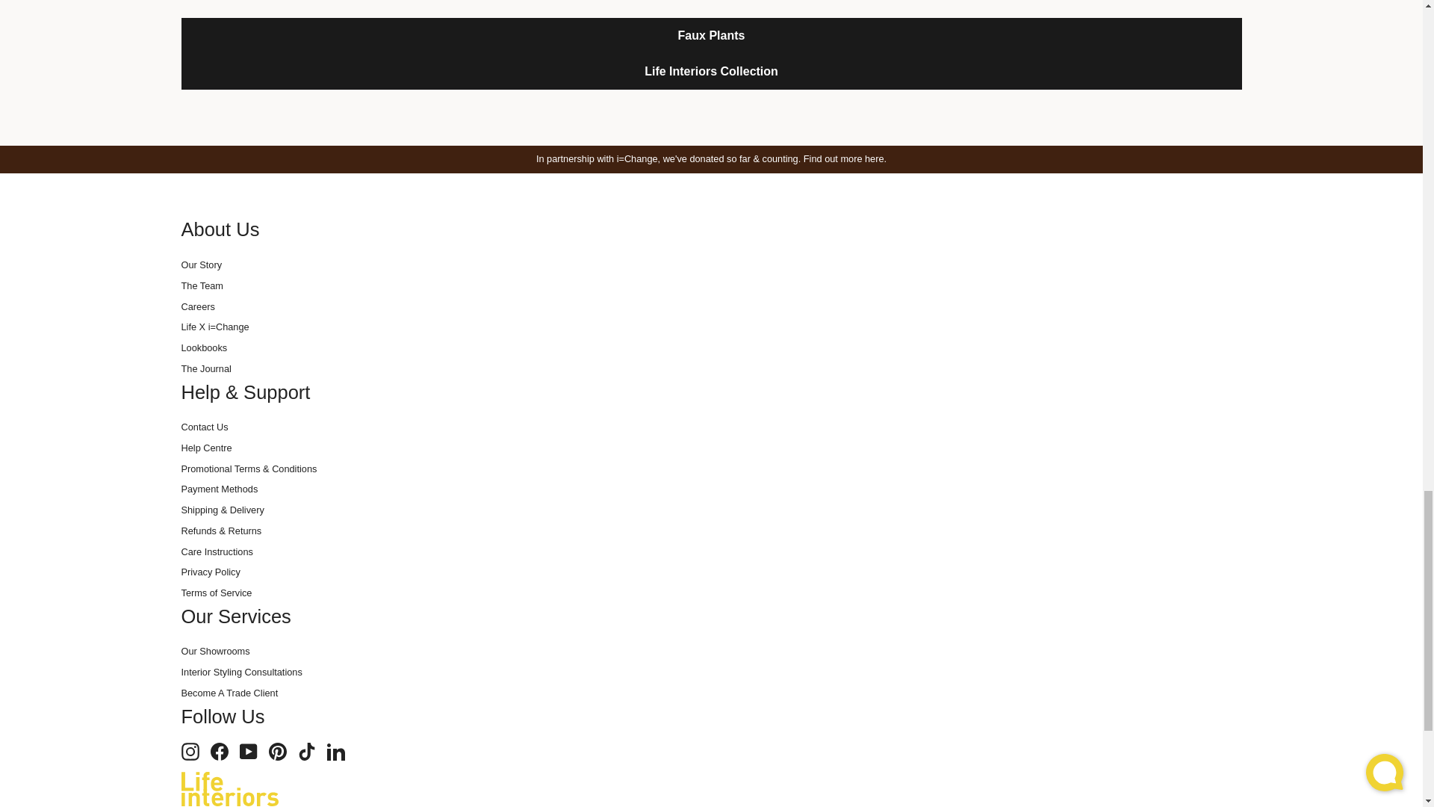  I want to click on Life Interiors on LinkedIn, so click(336, 752).